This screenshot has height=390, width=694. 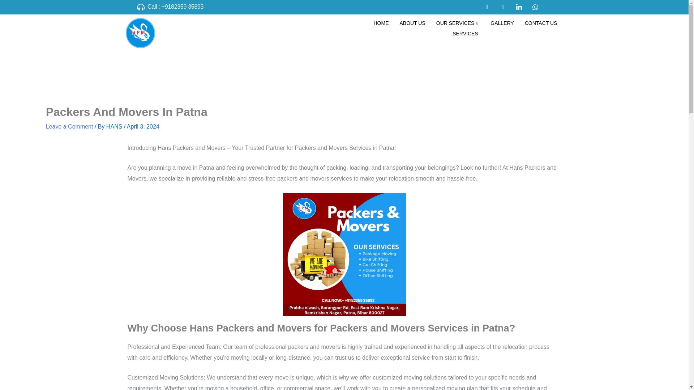 What do you see at coordinates (381, 23) in the screenshot?
I see `HOME` at bounding box center [381, 23].